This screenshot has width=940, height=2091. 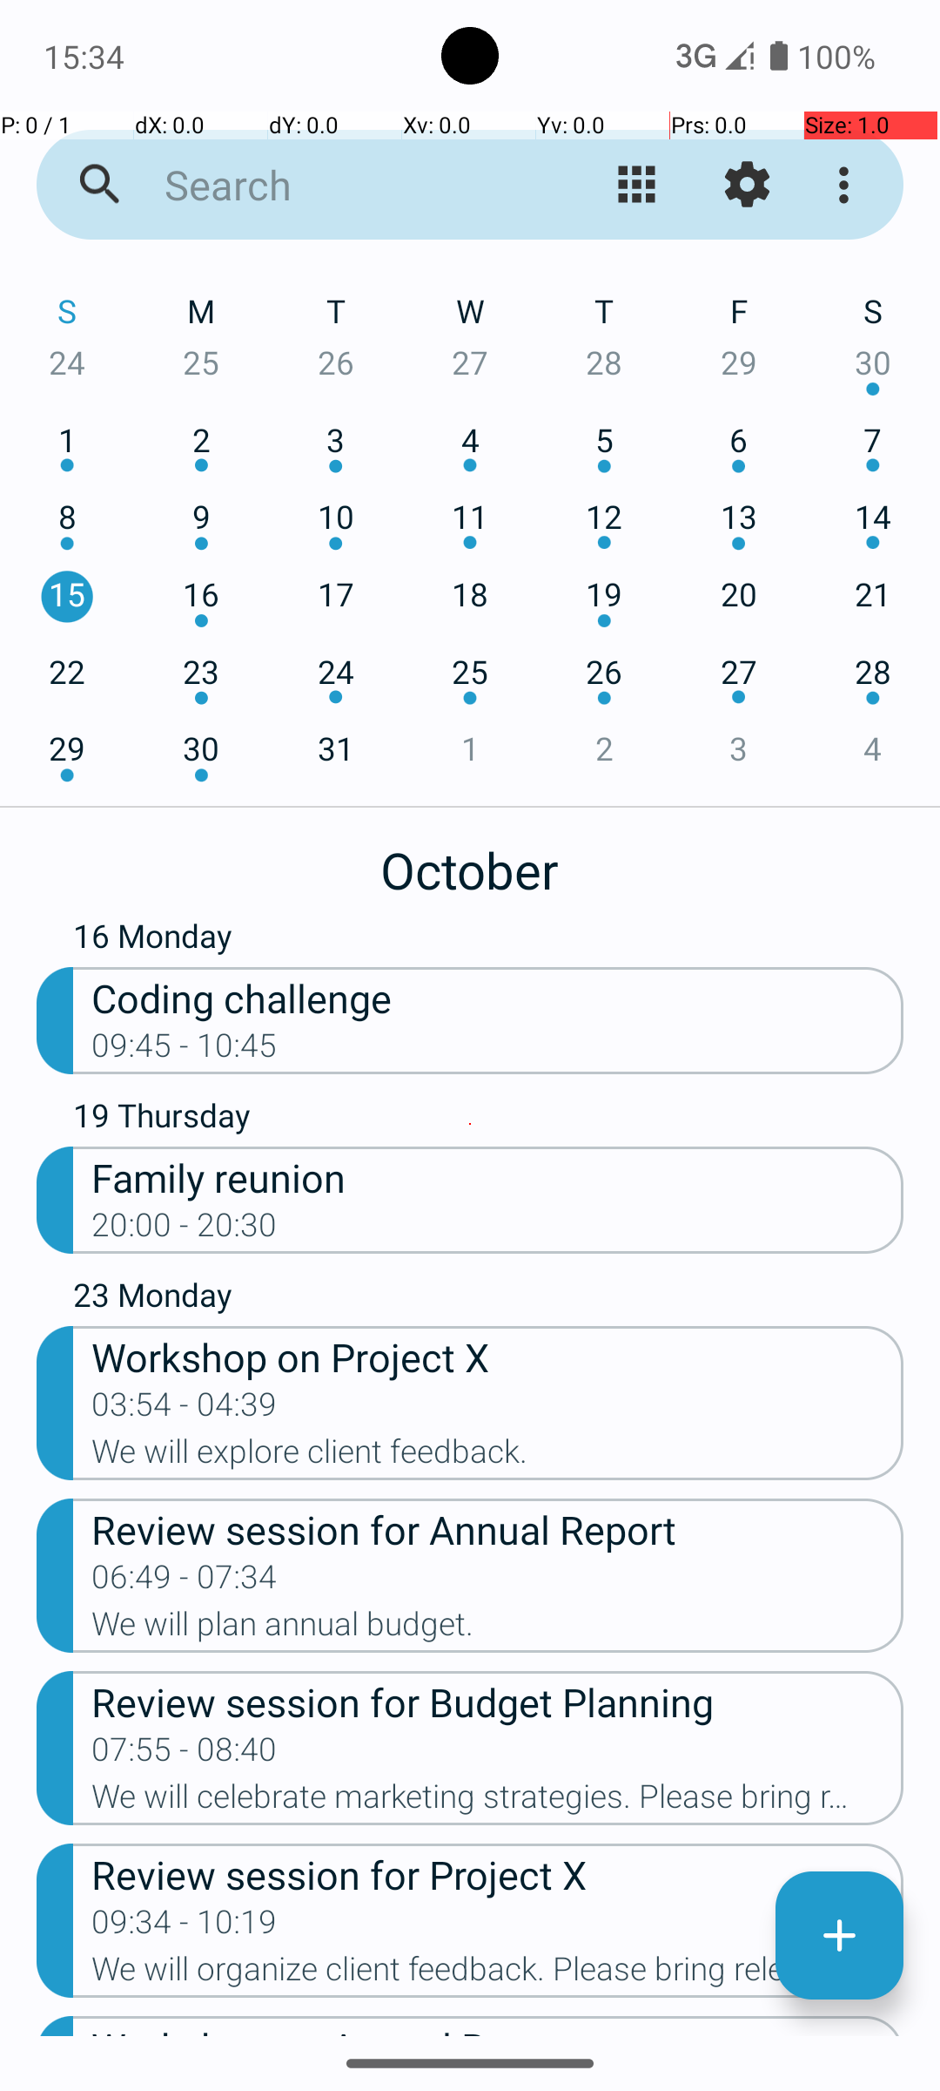 I want to click on 09:45 - 10:45, so click(x=185, y=1051).